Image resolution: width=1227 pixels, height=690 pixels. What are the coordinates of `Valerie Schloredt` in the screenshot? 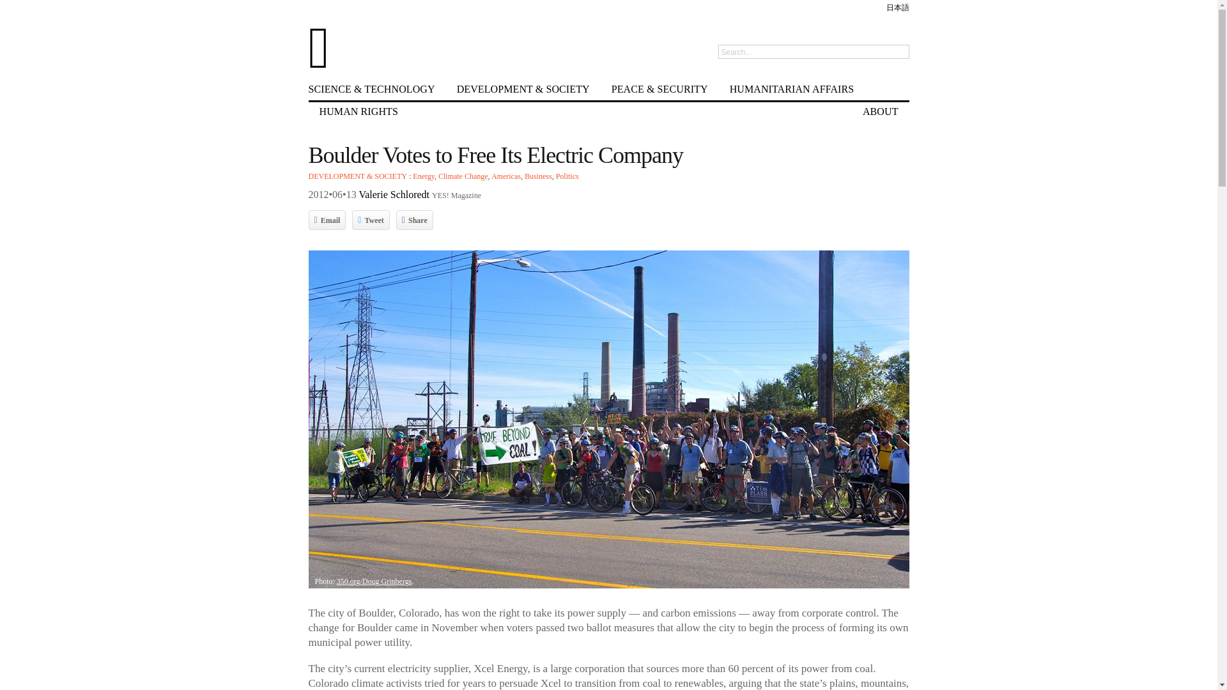 It's located at (394, 194).